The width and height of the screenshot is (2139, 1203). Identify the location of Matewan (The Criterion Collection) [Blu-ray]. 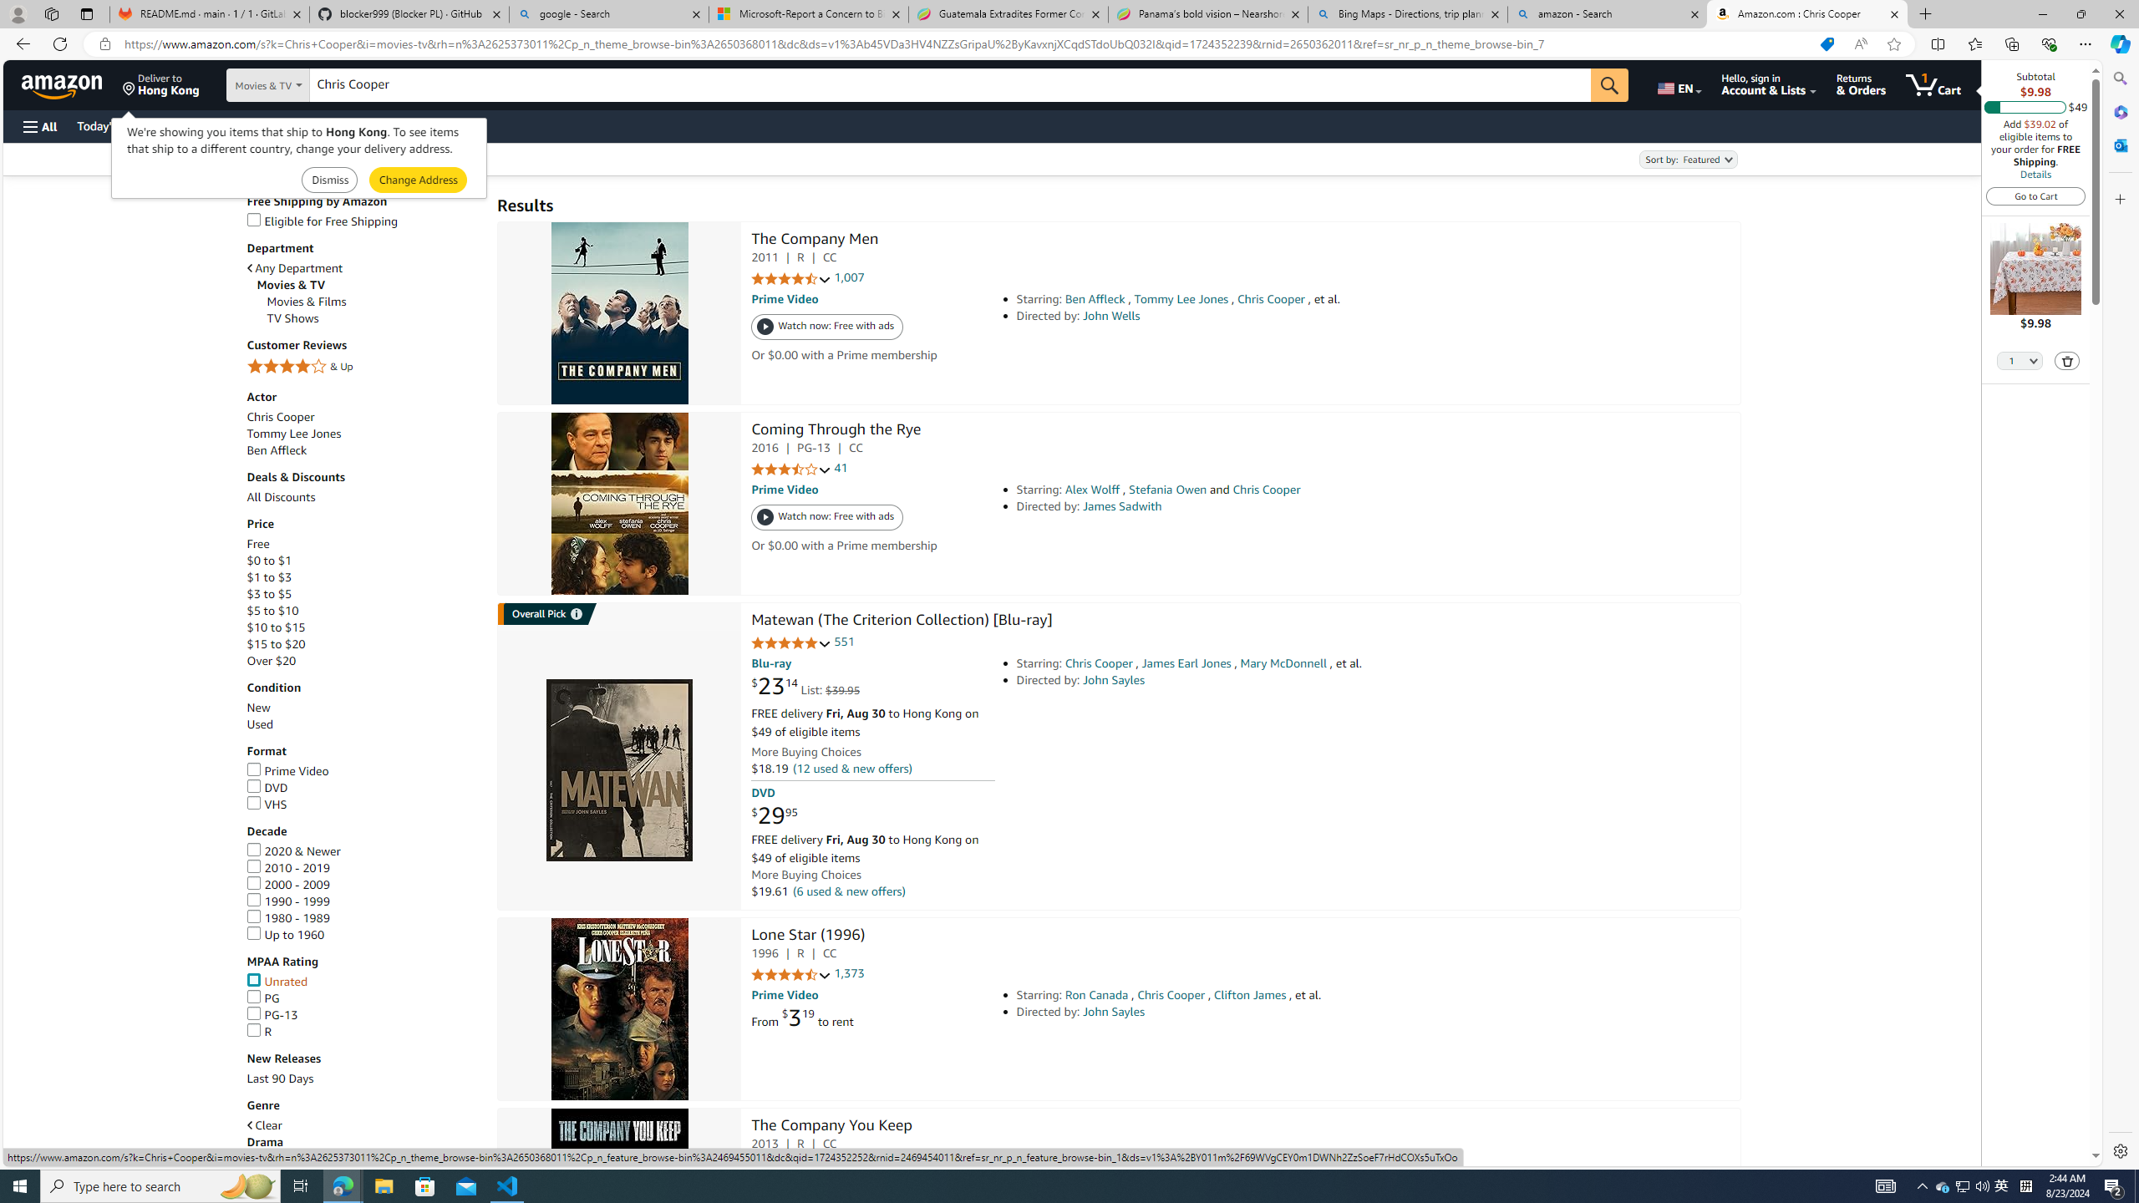
(618, 770).